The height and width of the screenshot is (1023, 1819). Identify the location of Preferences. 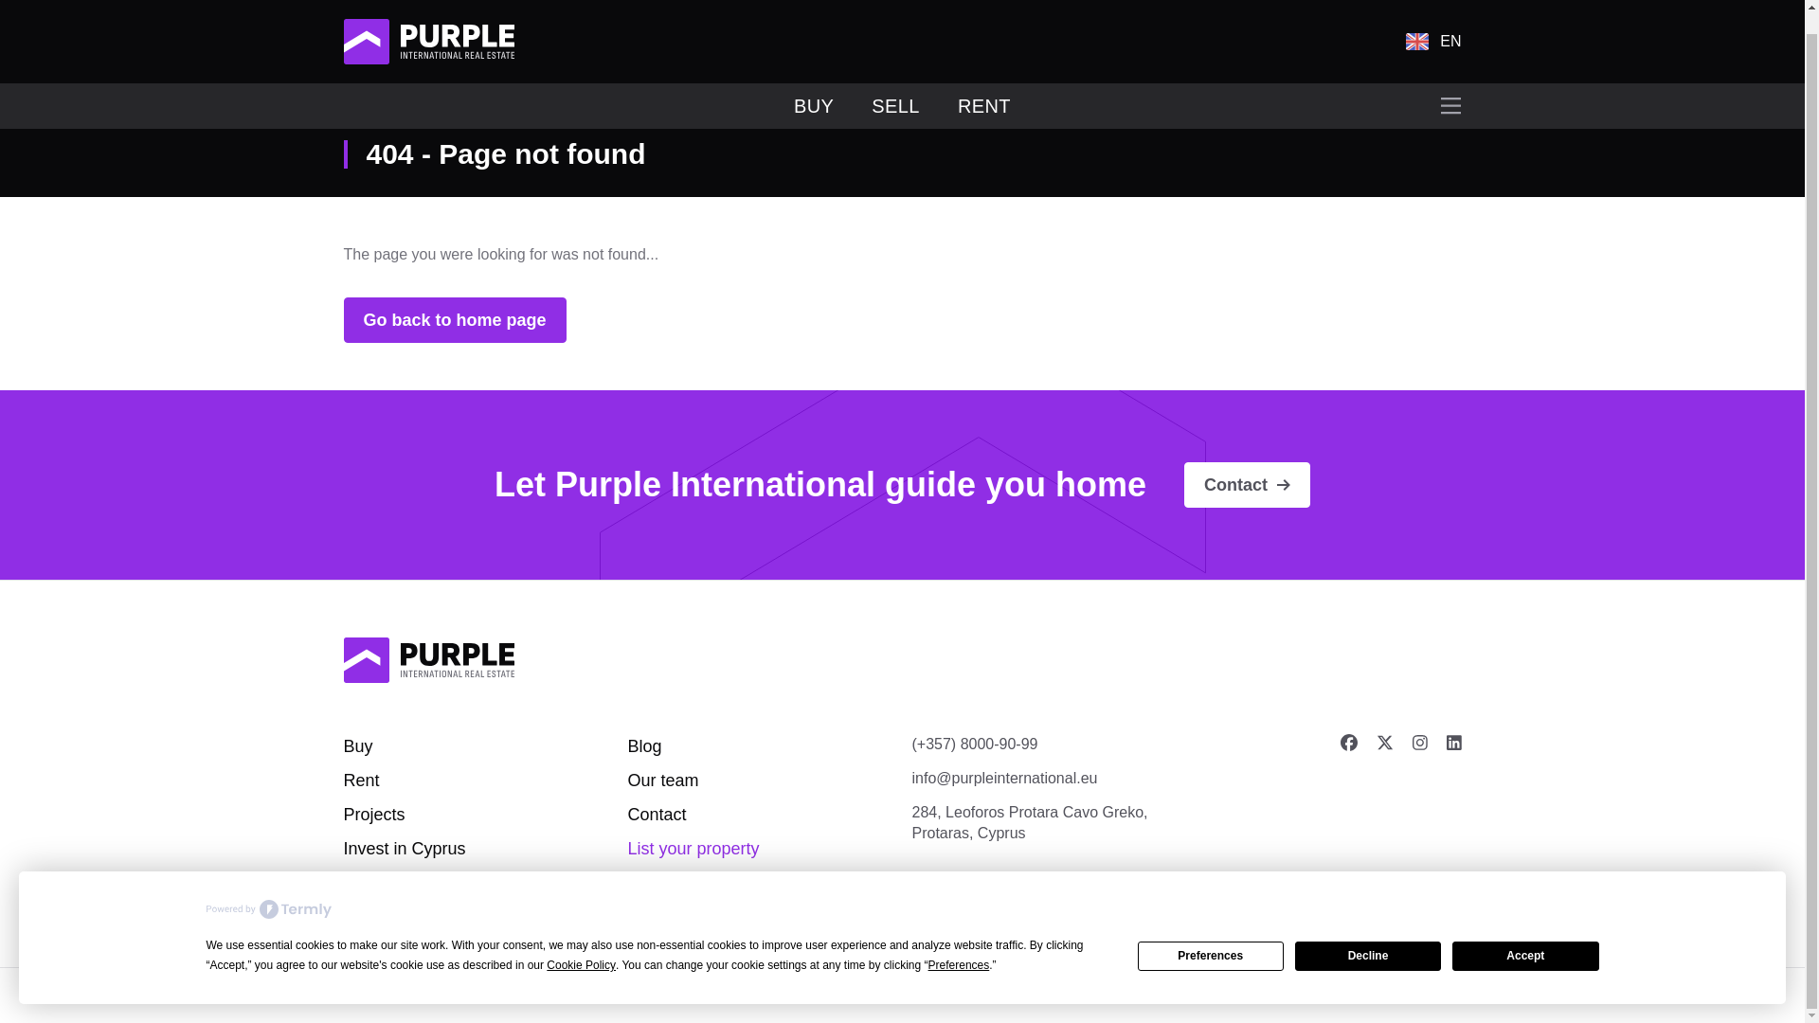
(1211, 936).